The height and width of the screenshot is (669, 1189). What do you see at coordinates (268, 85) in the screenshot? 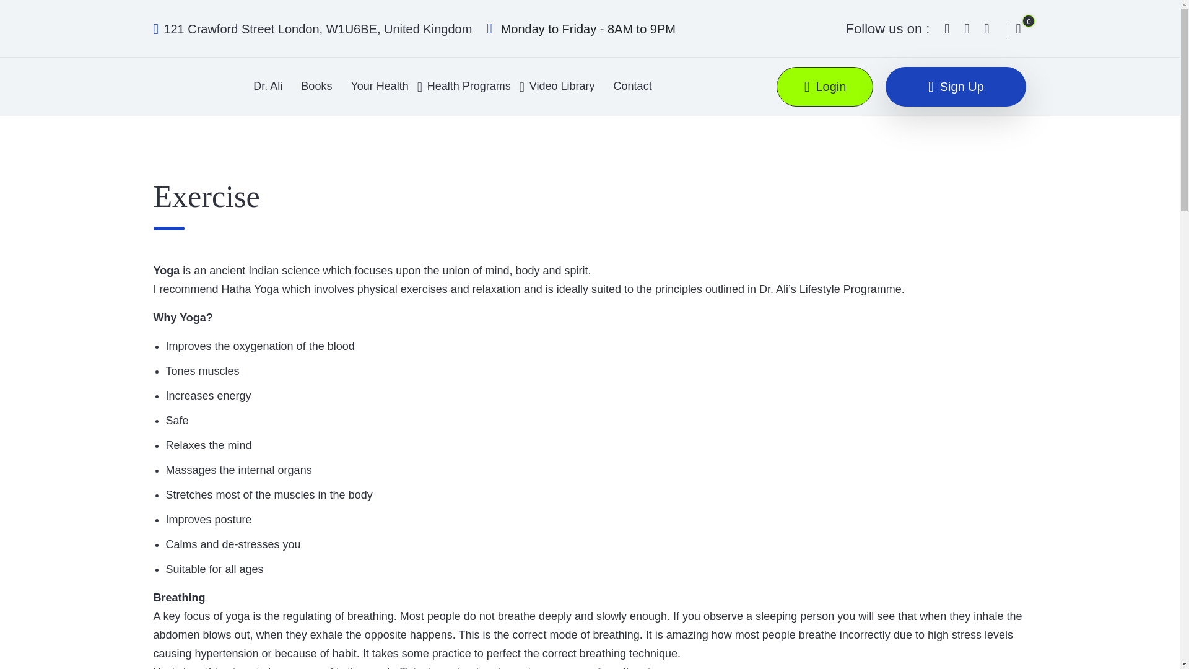
I see `Dr. Ali` at bounding box center [268, 85].